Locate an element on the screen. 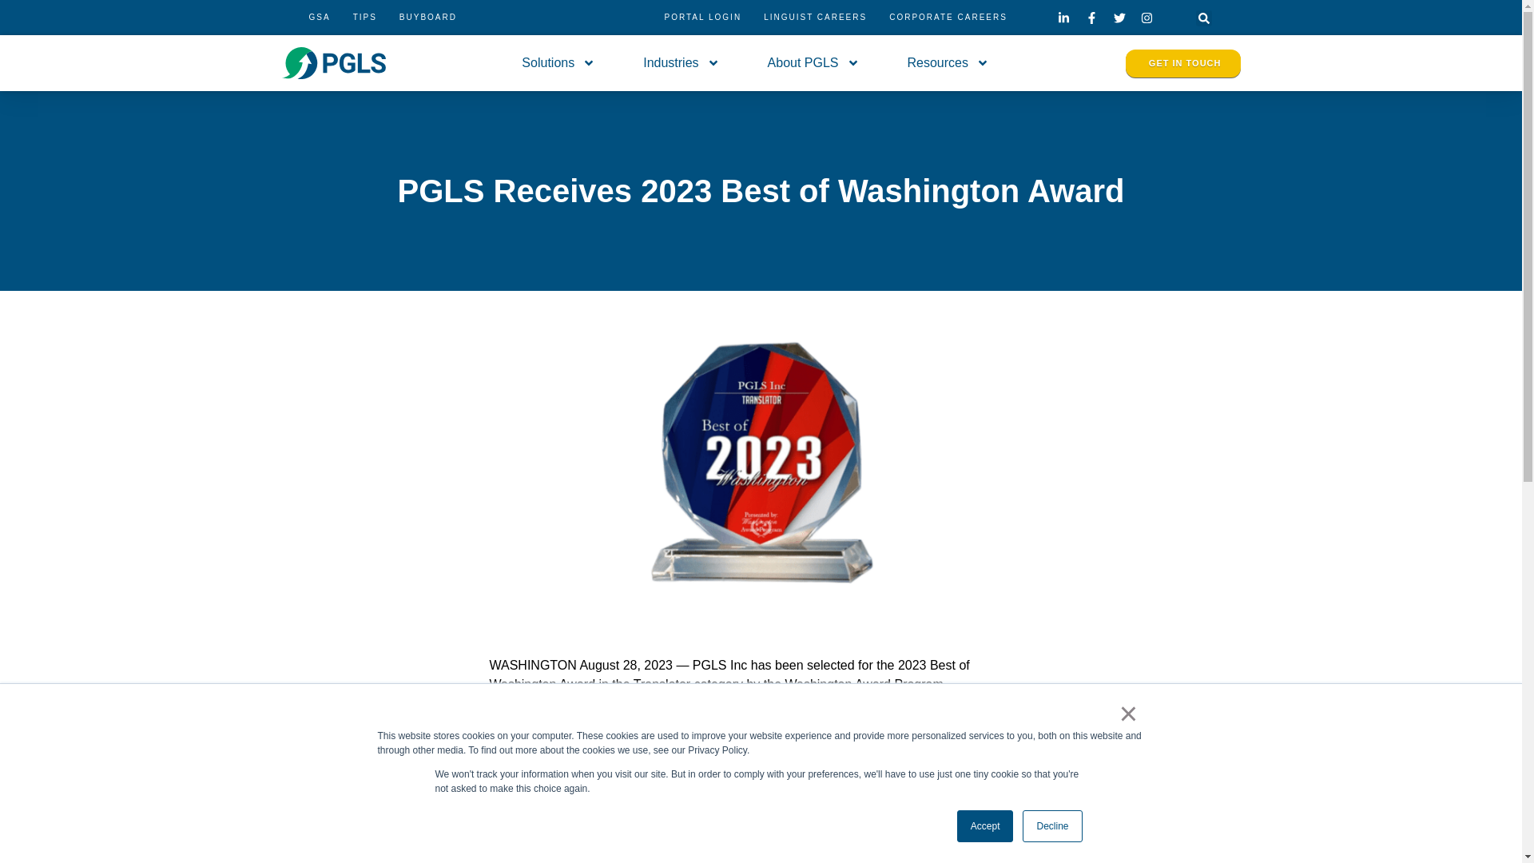  PORTAL LOGIN is located at coordinates (703, 18).